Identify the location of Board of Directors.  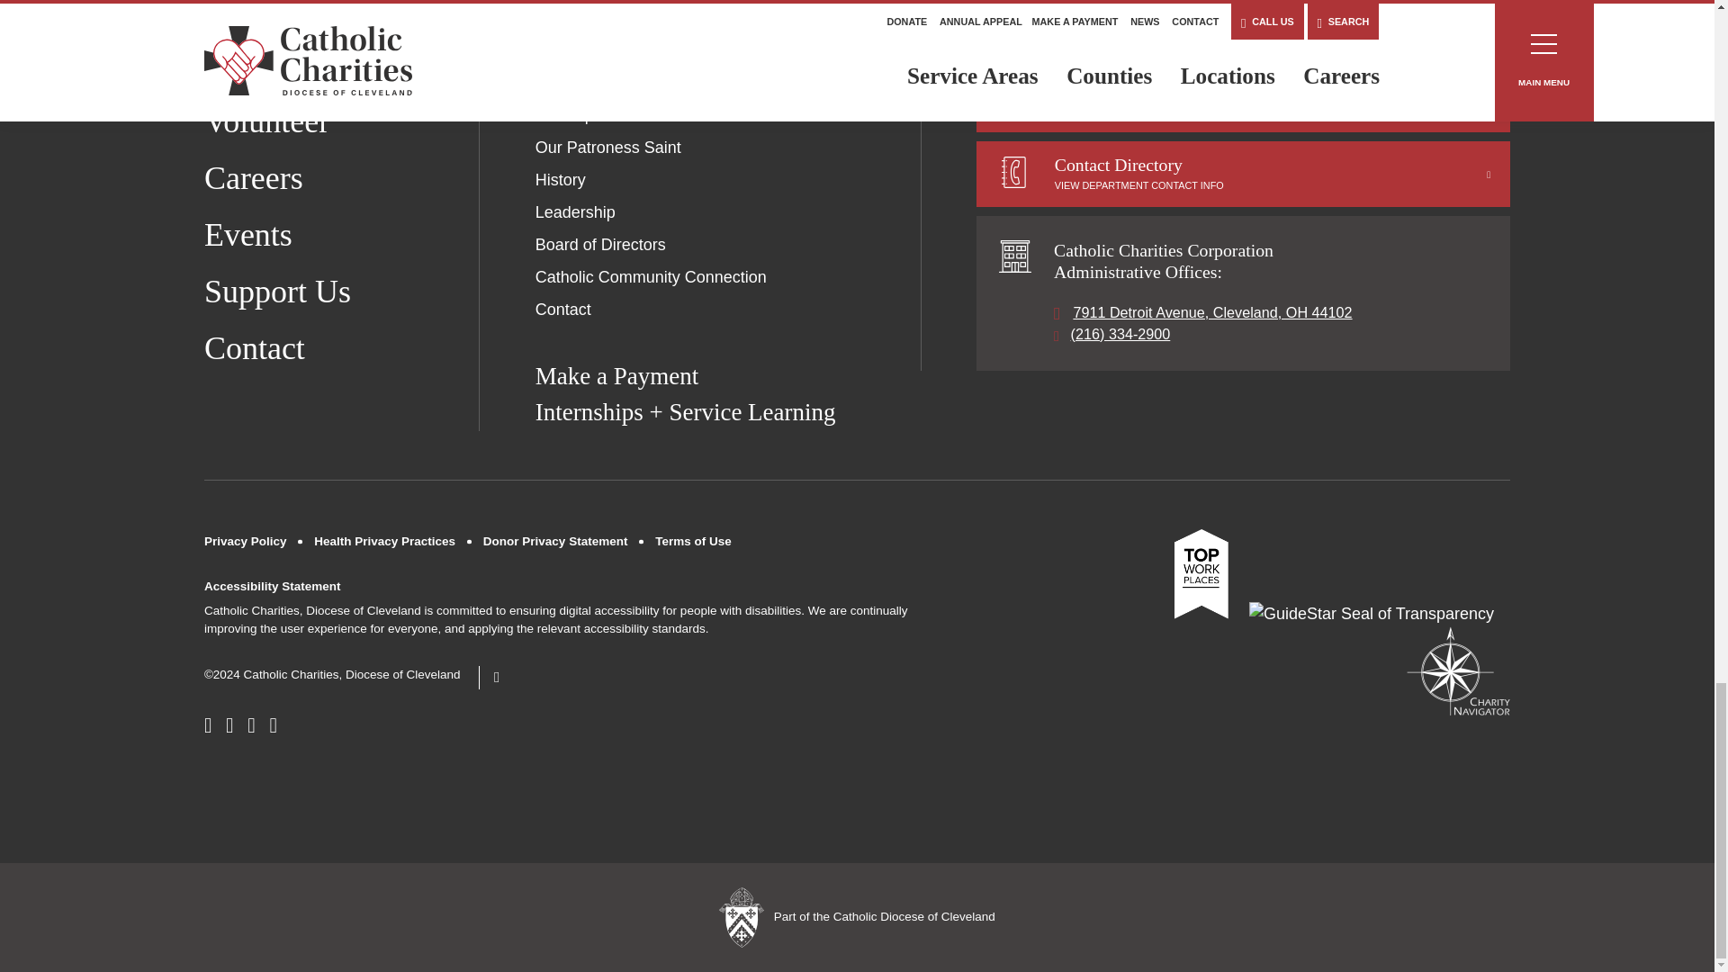
(600, 245).